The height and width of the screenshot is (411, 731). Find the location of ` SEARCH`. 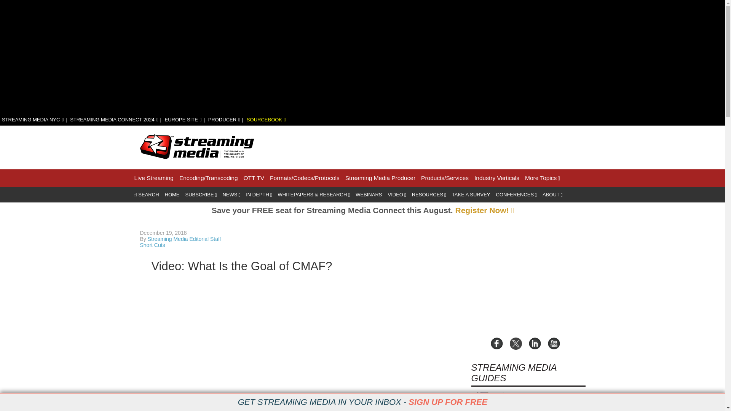

 SEARCH is located at coordinates (146, 195).